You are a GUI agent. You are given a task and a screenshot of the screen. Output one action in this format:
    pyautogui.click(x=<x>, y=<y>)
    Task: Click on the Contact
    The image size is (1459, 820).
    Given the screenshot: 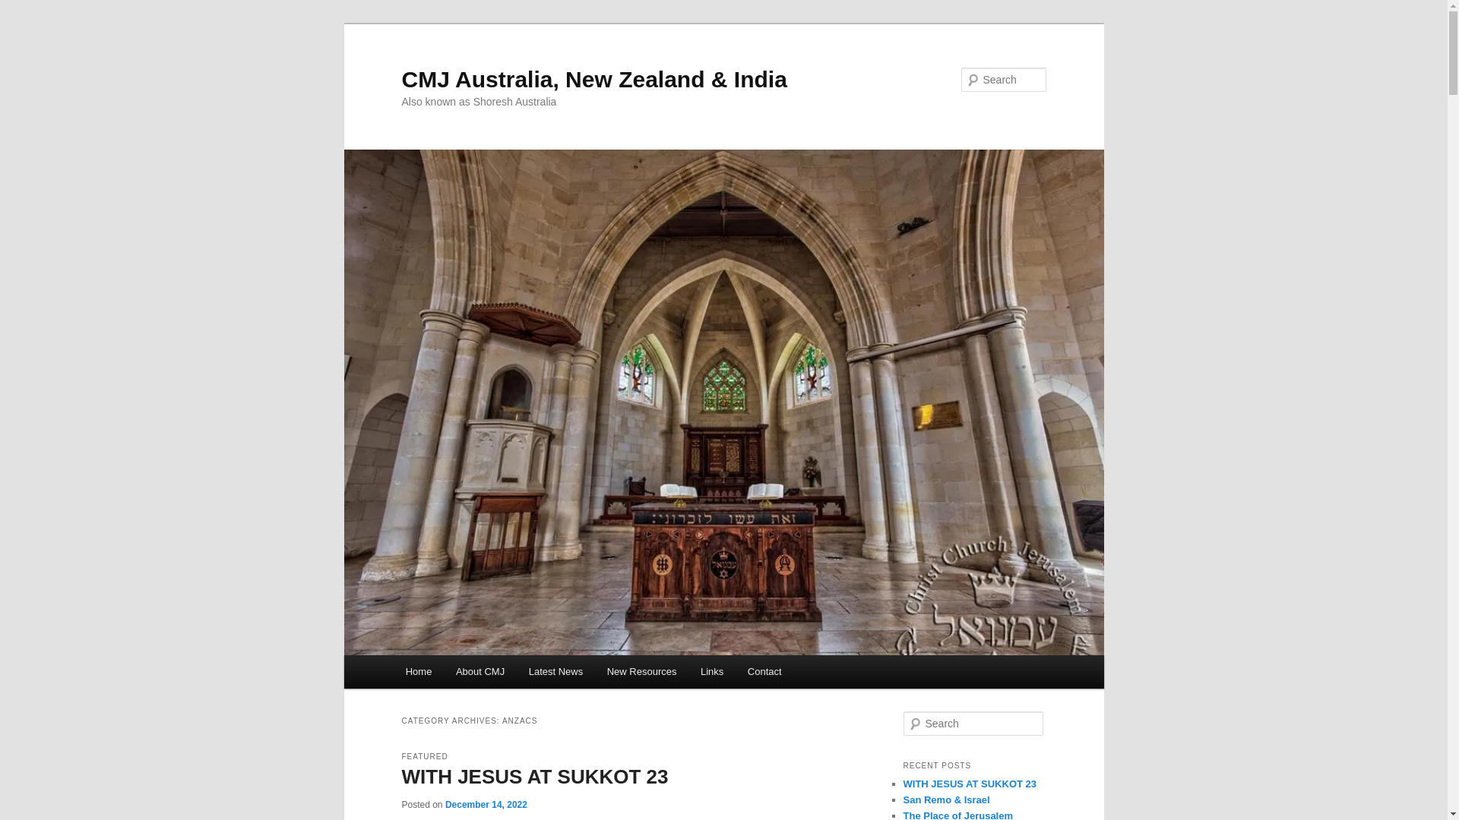 What is the action you would take?
    pyautogui.click(x=764, y=671)
    